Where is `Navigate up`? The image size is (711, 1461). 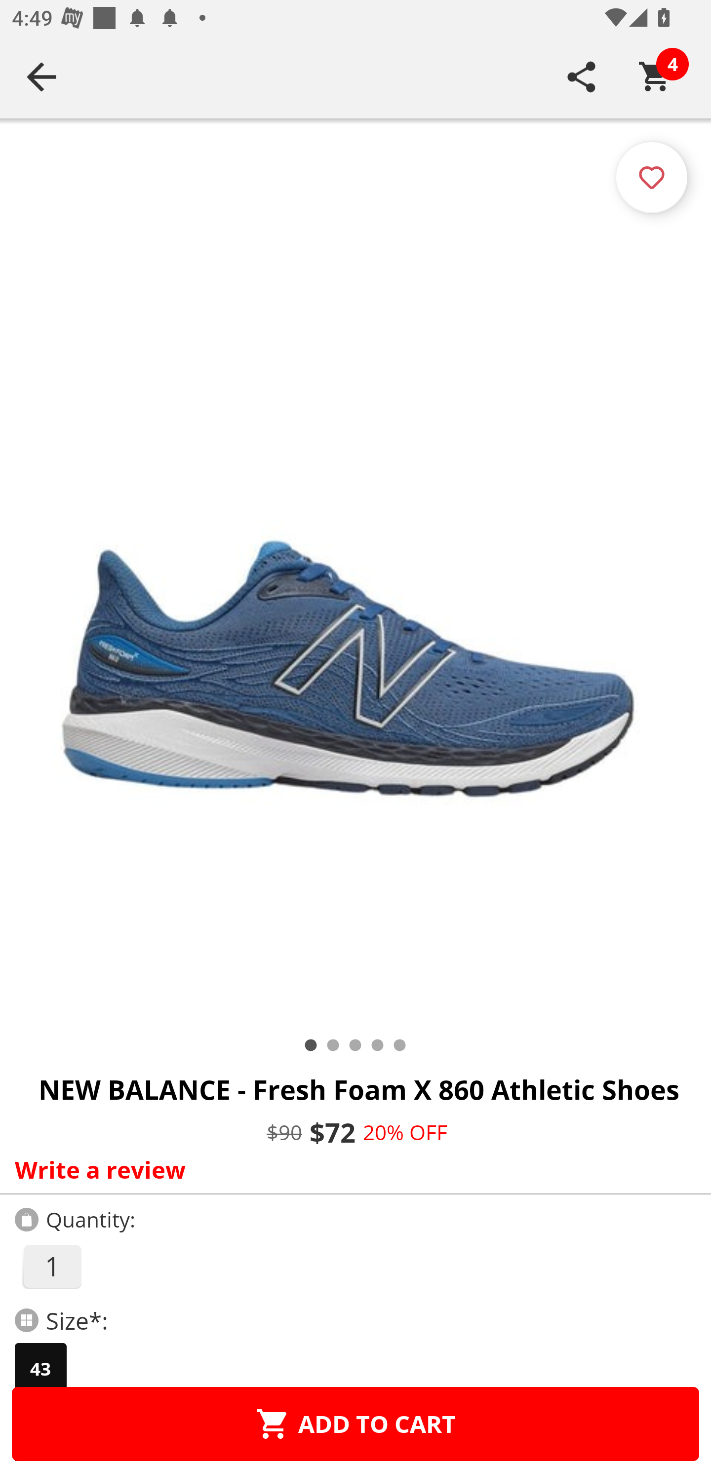 Navigate up is located at coordinates (41, 77).